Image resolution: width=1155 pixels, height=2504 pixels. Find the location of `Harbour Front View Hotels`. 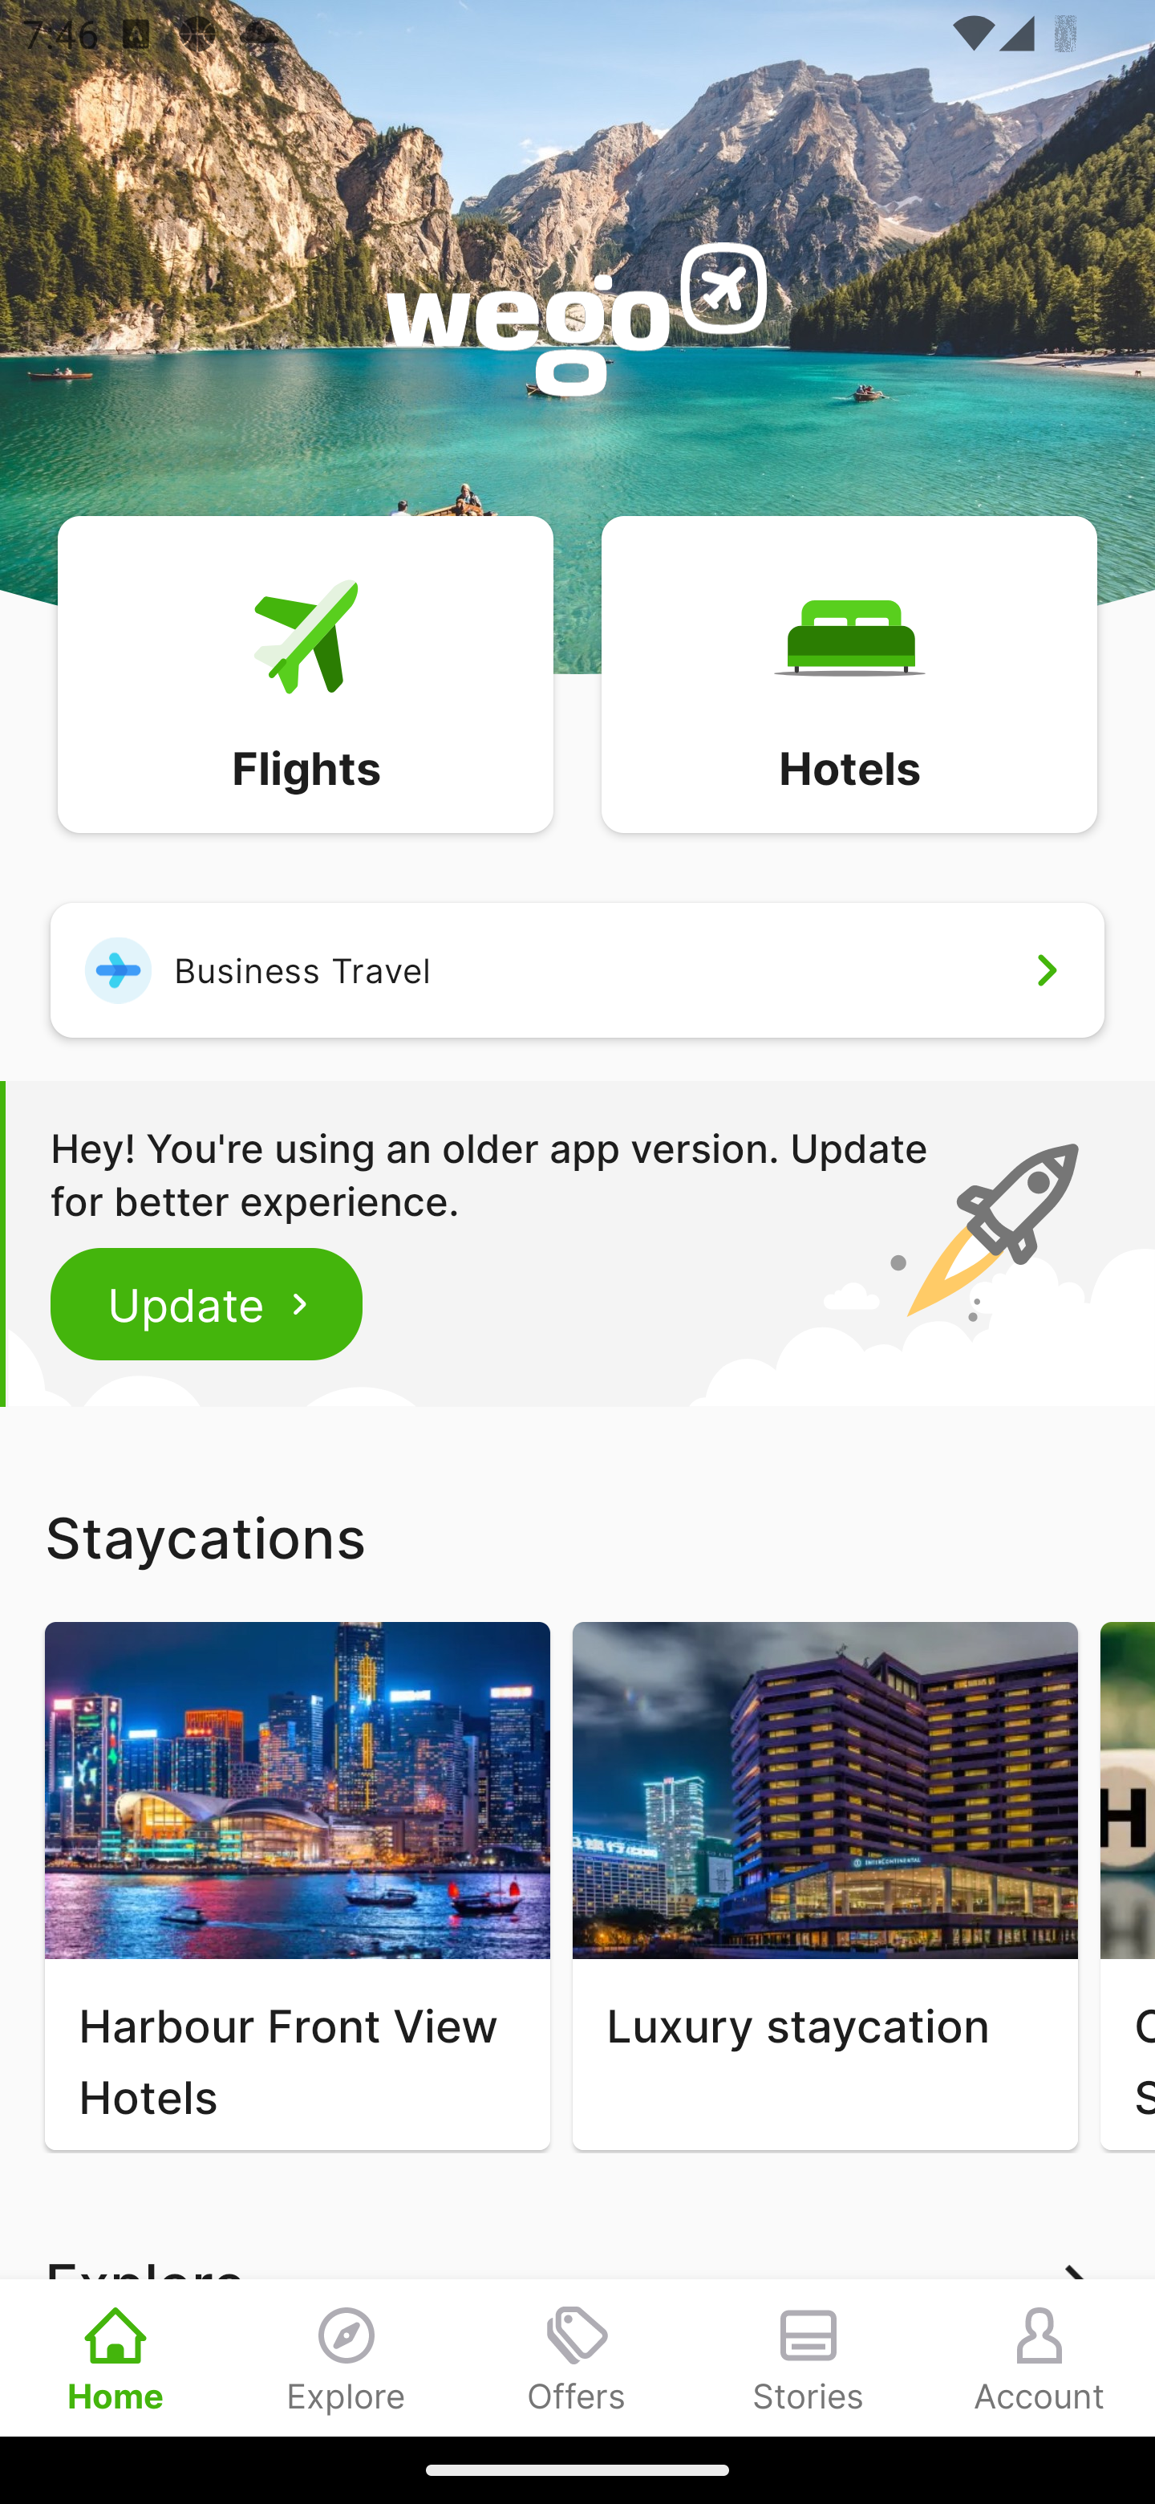

Harbour Front View Hotels is located at coordinates (297, 1886).